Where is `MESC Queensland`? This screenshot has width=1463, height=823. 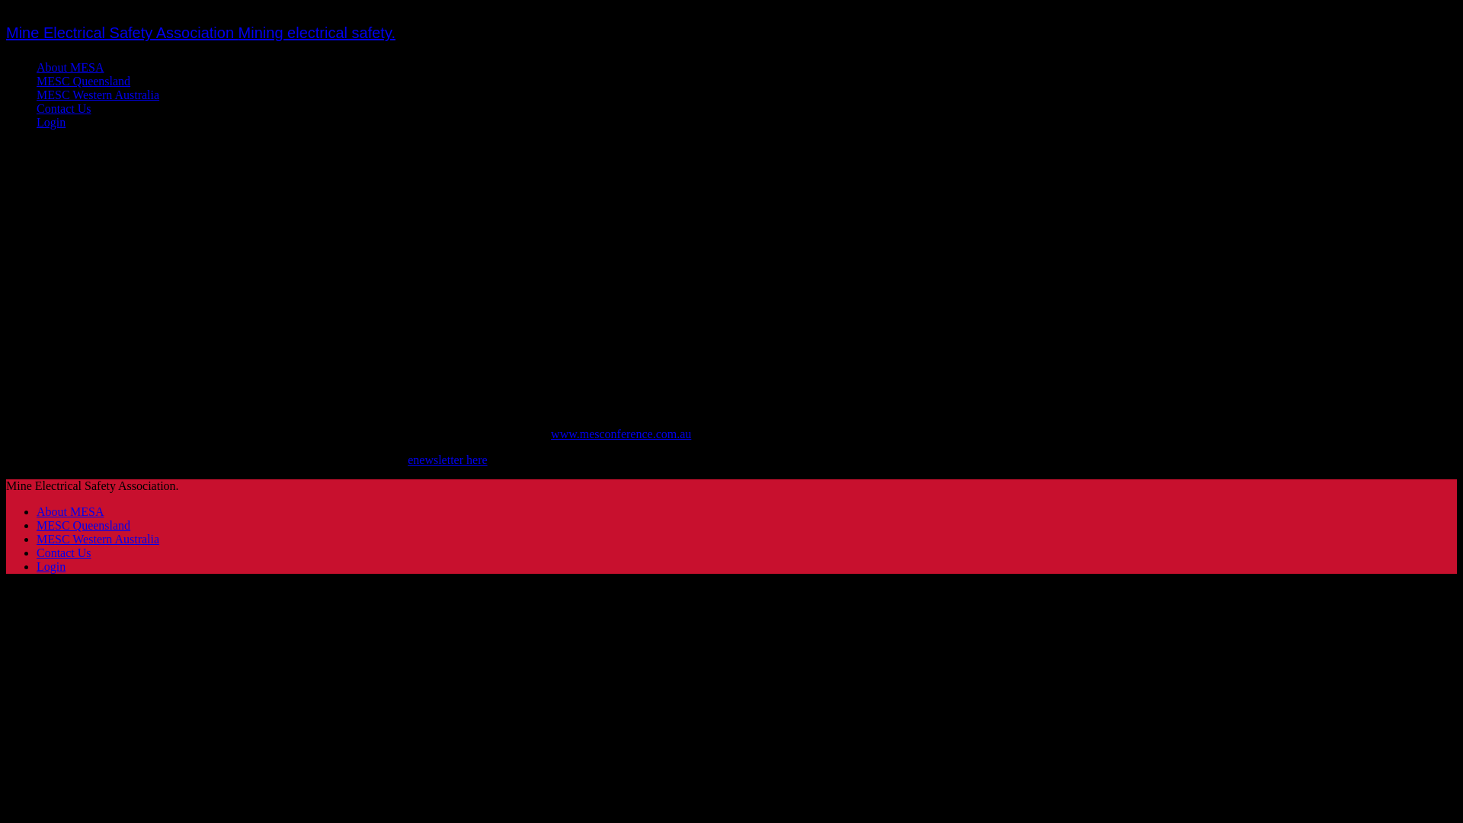
MESC Queensland is located at coordinates (84, 81).